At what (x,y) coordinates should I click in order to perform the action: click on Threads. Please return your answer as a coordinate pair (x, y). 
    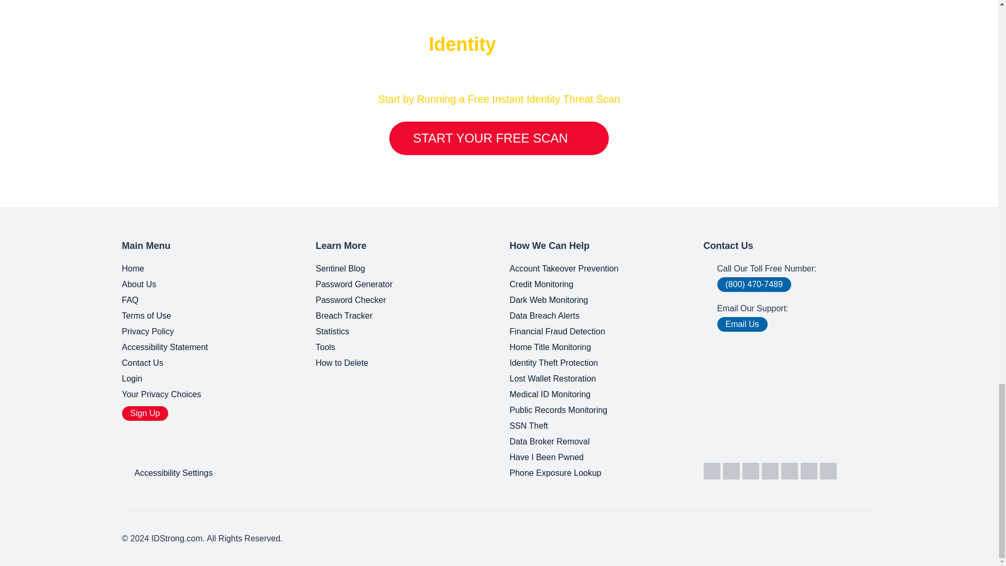
    Looking at the image, I should click on (828, 471).